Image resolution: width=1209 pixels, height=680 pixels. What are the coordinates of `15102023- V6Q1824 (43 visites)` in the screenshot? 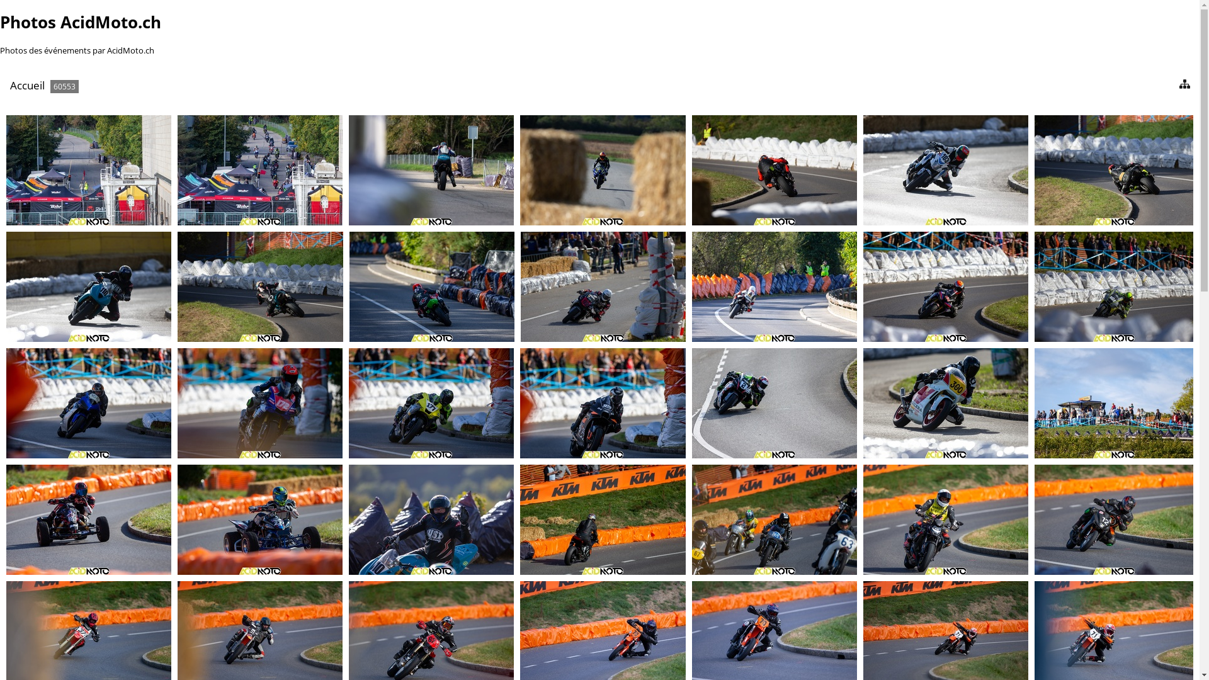 It's located at (775, 170).